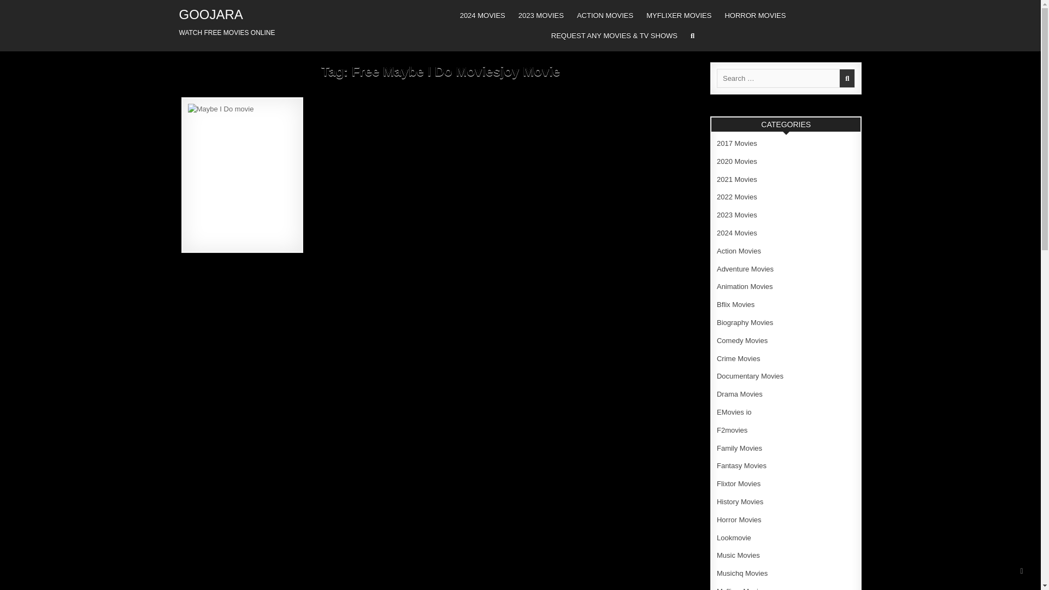  I want to click on MYFLIXER MOVIES, so click(679, 15).